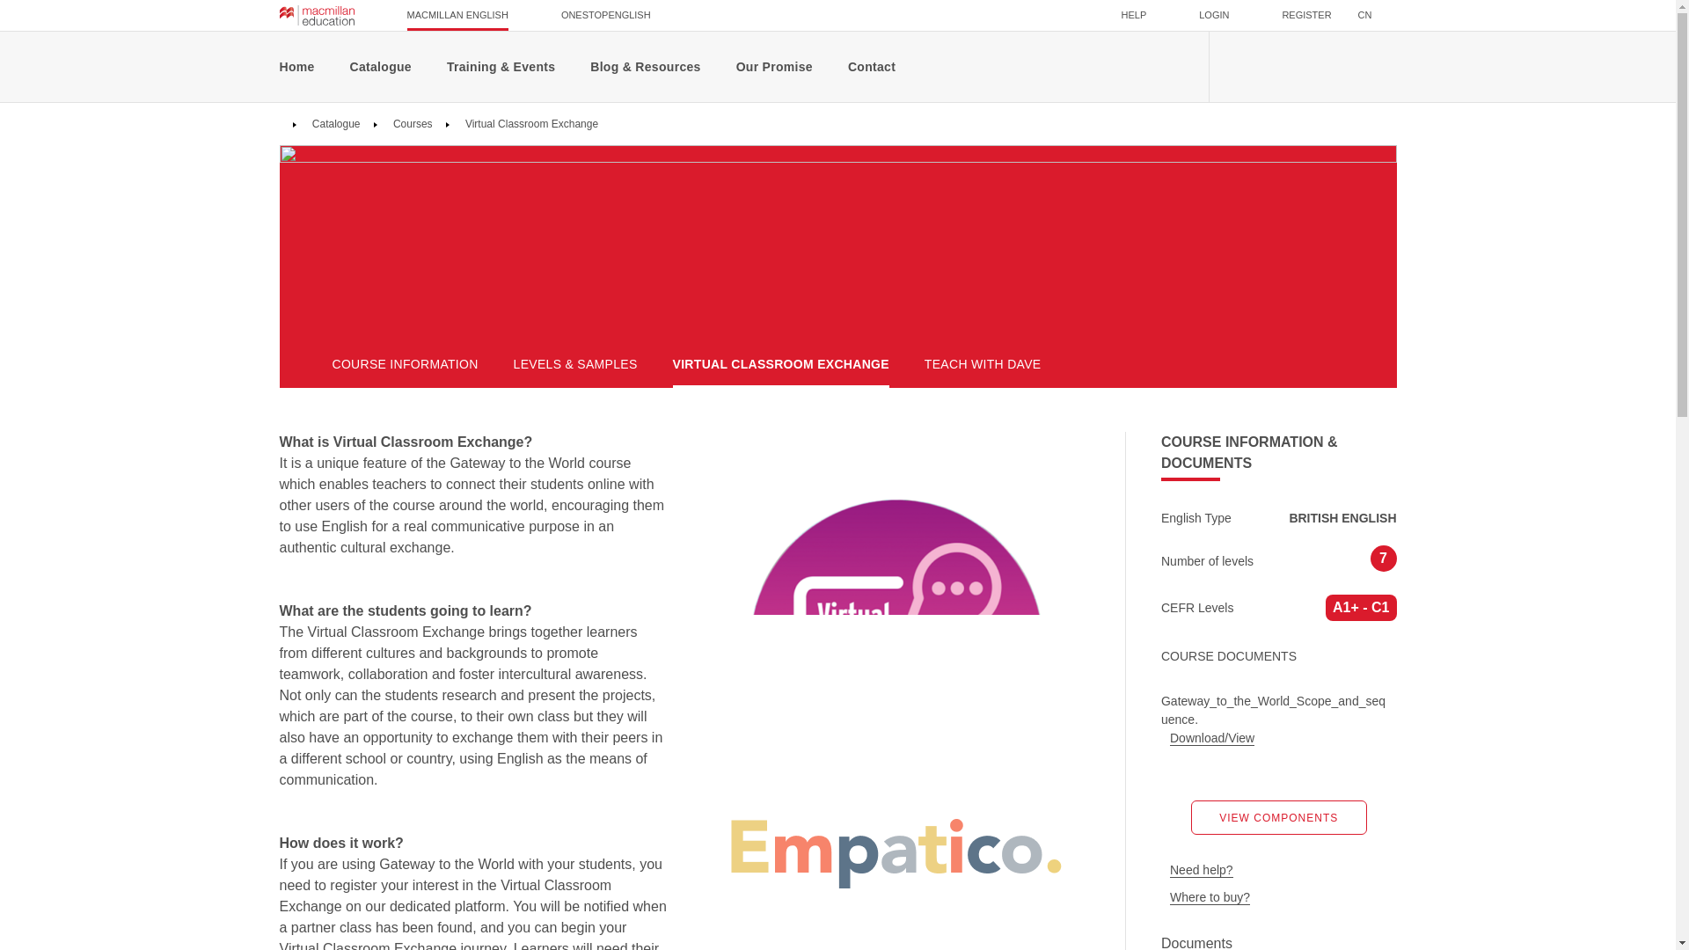 The image size is (1689, 950). Describe the element at coordinates (531, 123) in the screenshot. I see `Virtual Classroom Exchange` at that location.